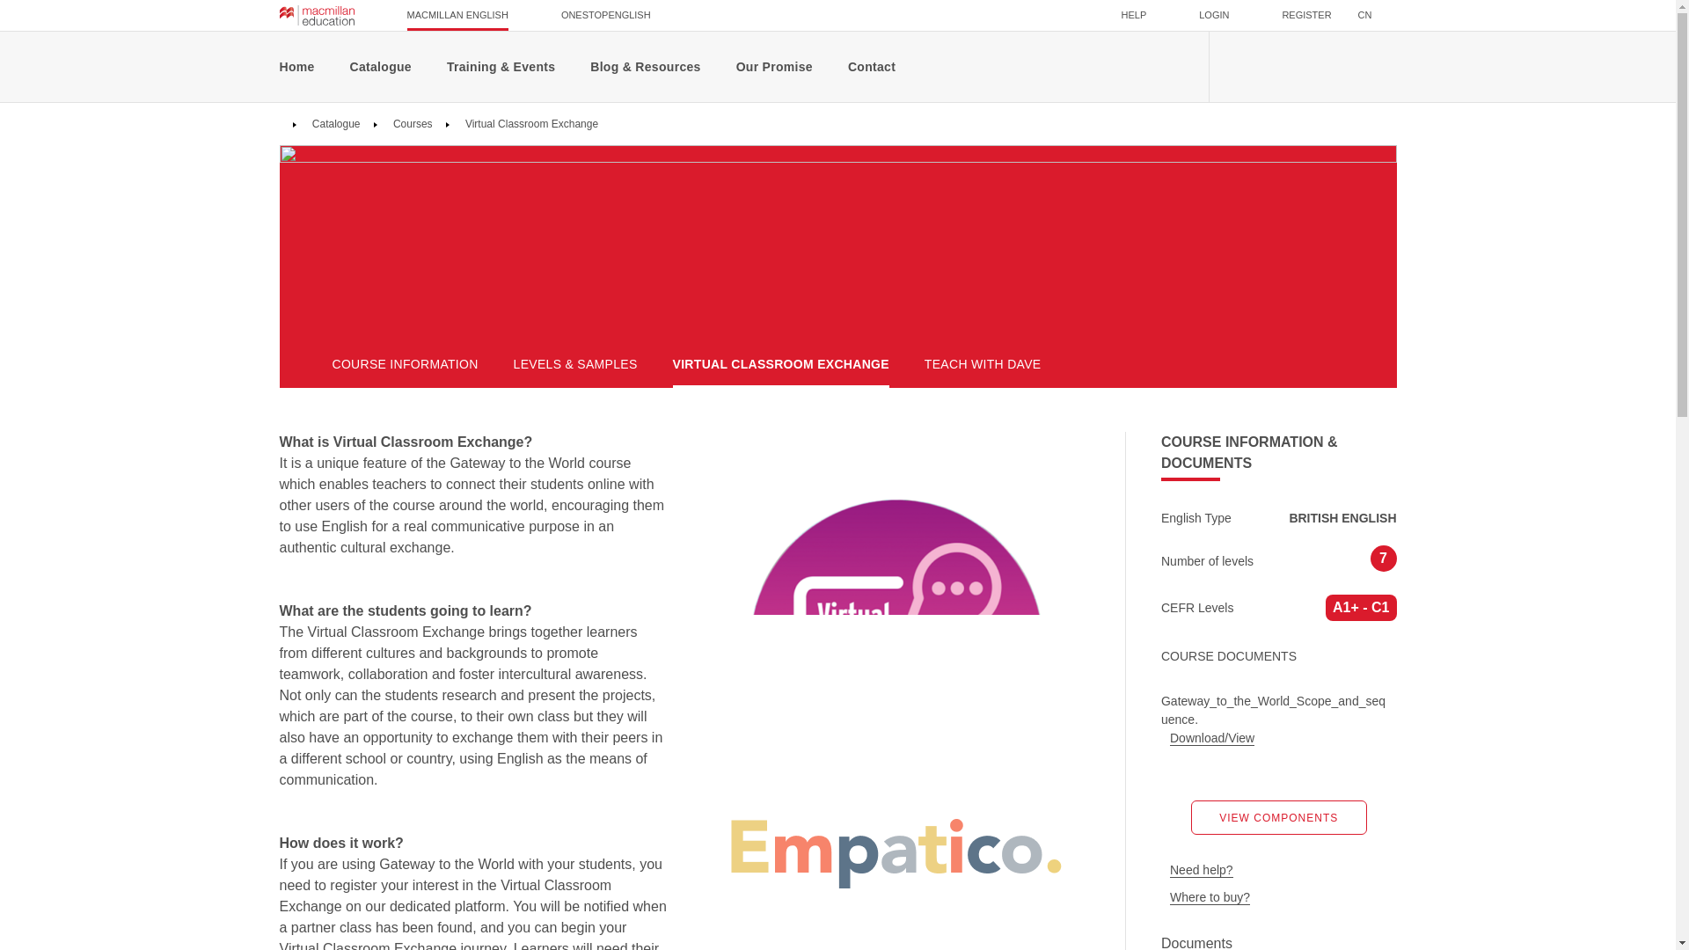 The image size is (1689, 950). Describe the element at coordinates (531, 123) in the screenshot. I see `Virtual Classroom Exchange` at that location.